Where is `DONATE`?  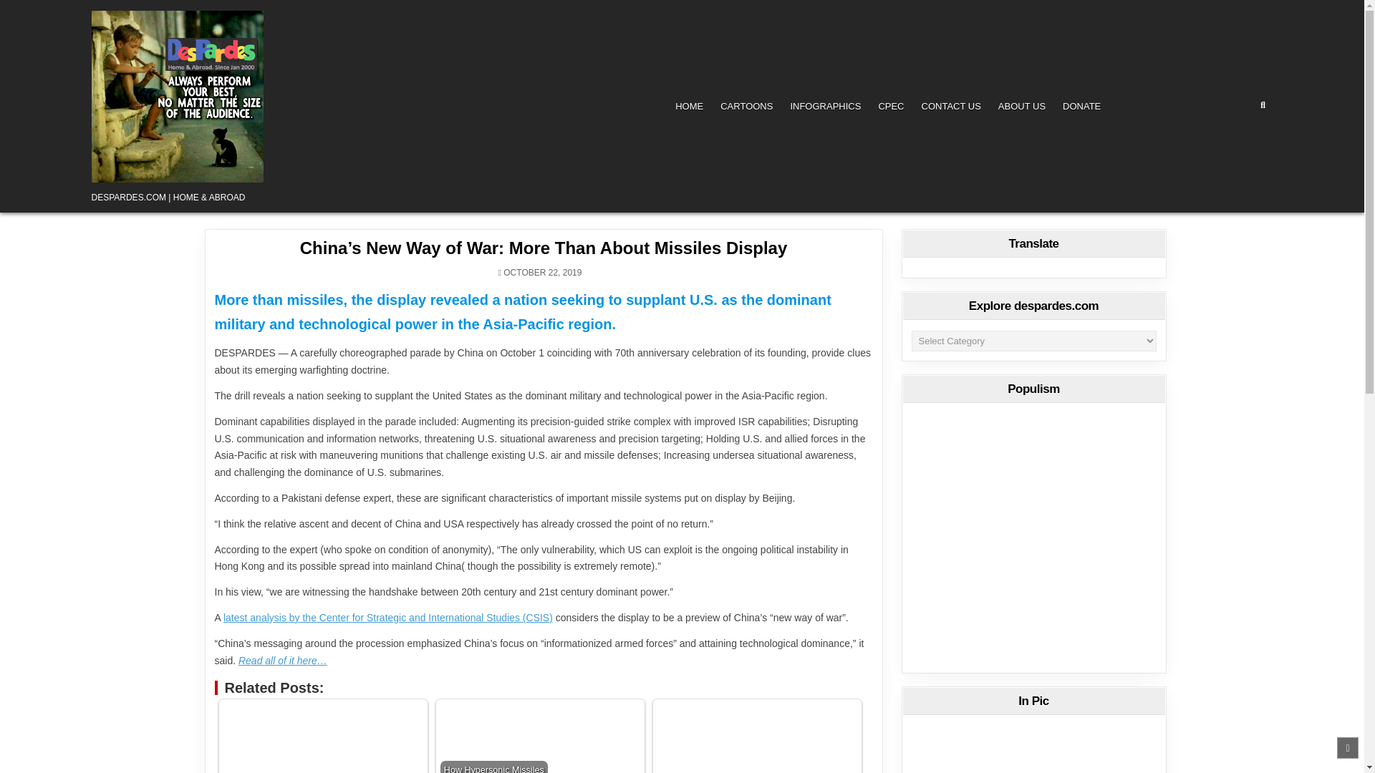
DONATE is located at coordinates (1081, 106).